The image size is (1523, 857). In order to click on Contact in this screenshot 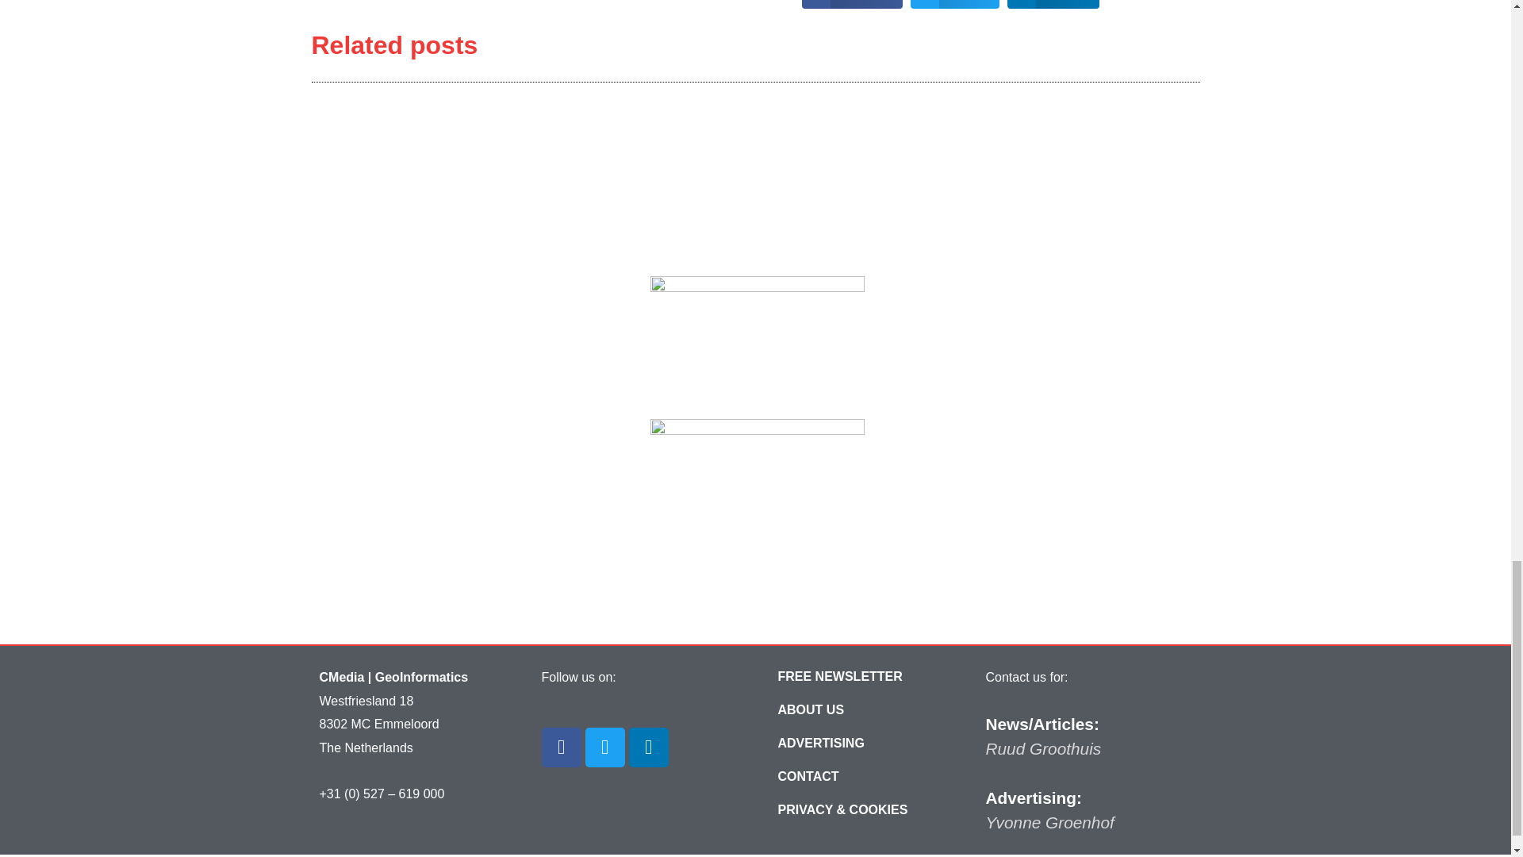, I will do `click(808, 776)`.